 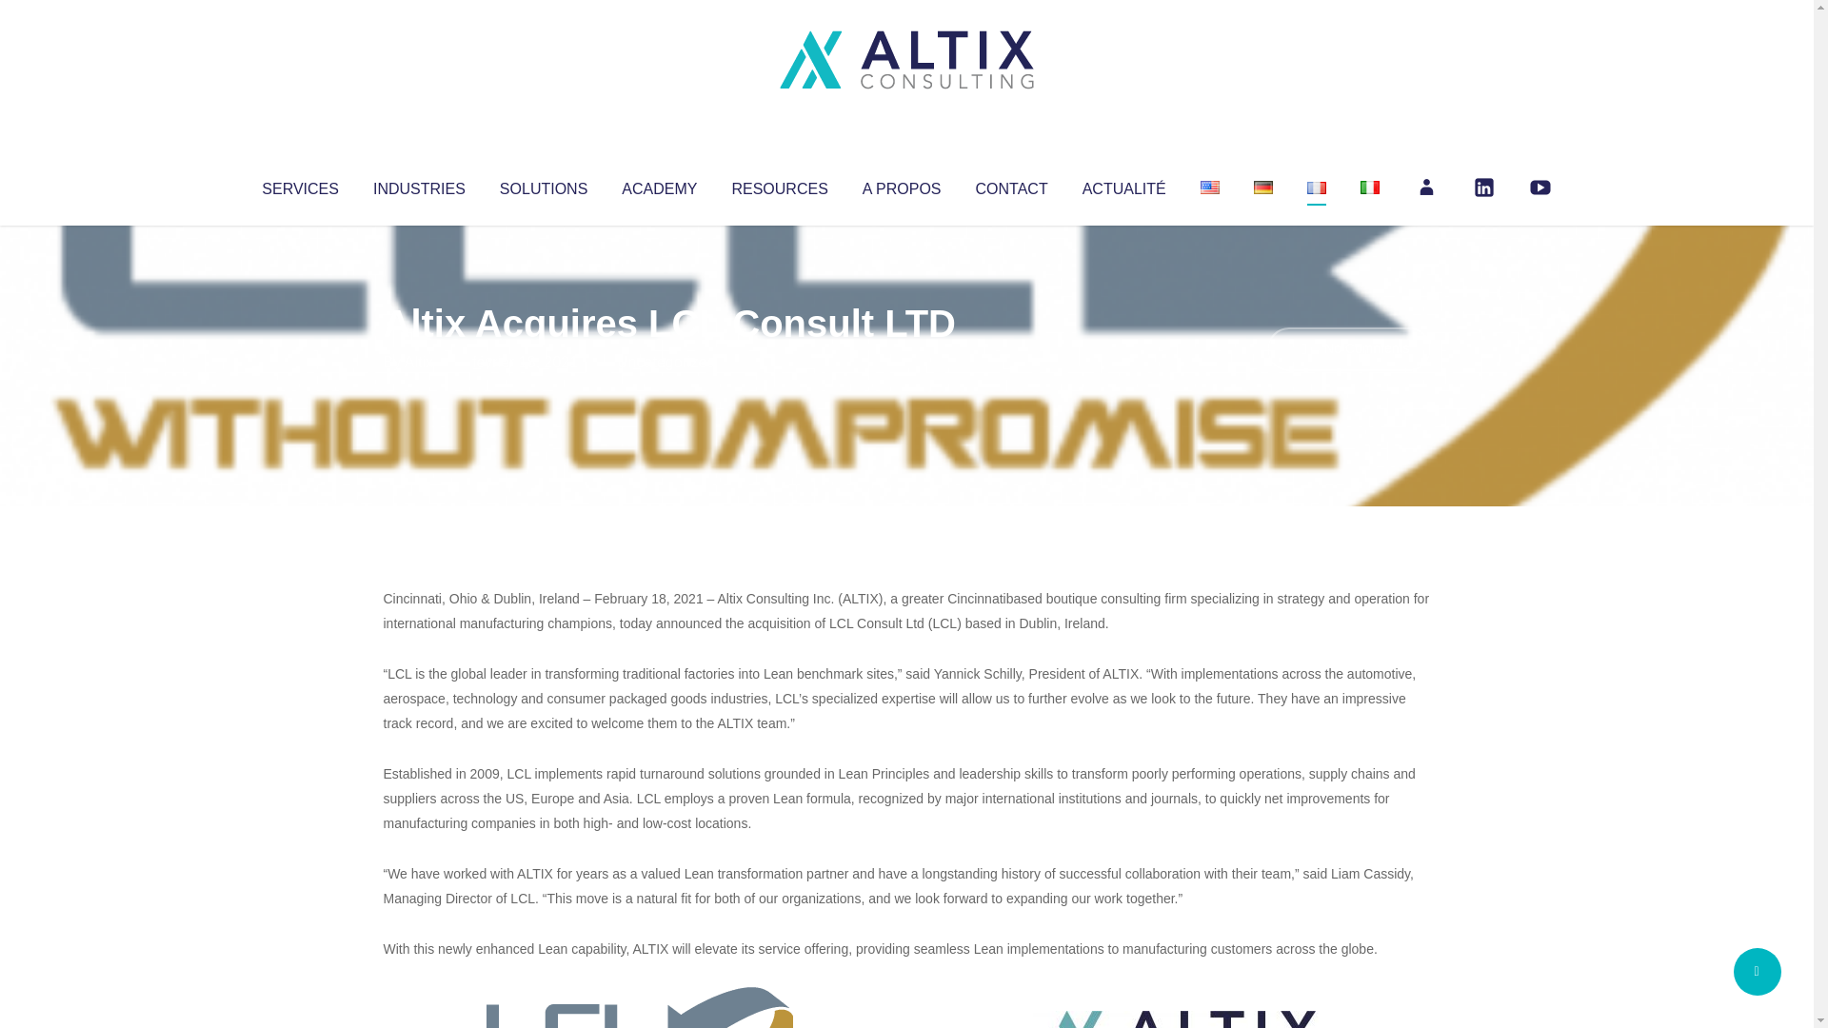 I want to click on INDUSTRIES, so click(x=419, y=185).